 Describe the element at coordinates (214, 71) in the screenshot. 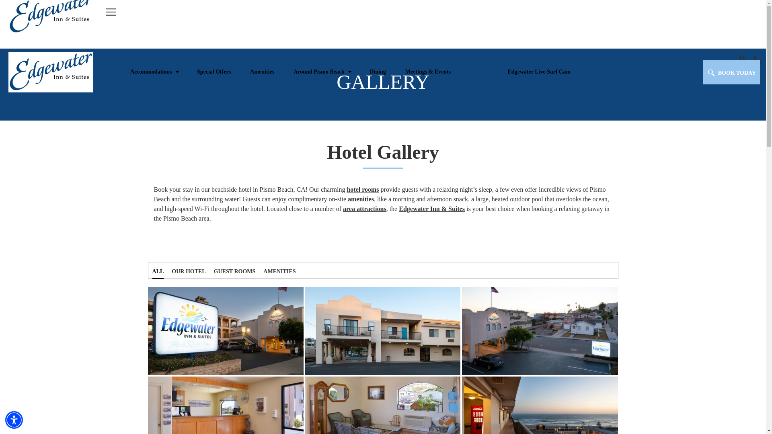

I see `Special Offers` at that location.